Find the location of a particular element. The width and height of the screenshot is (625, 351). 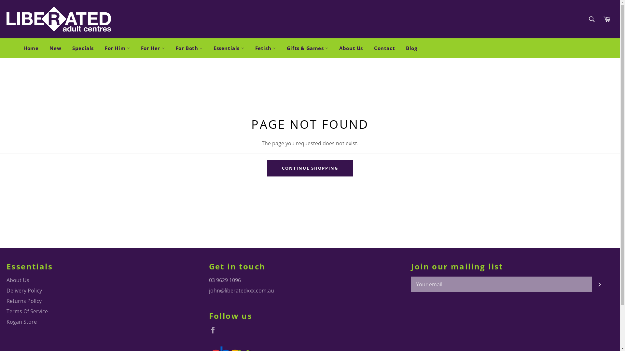

Add to cart is located at coordinates (310, 107).